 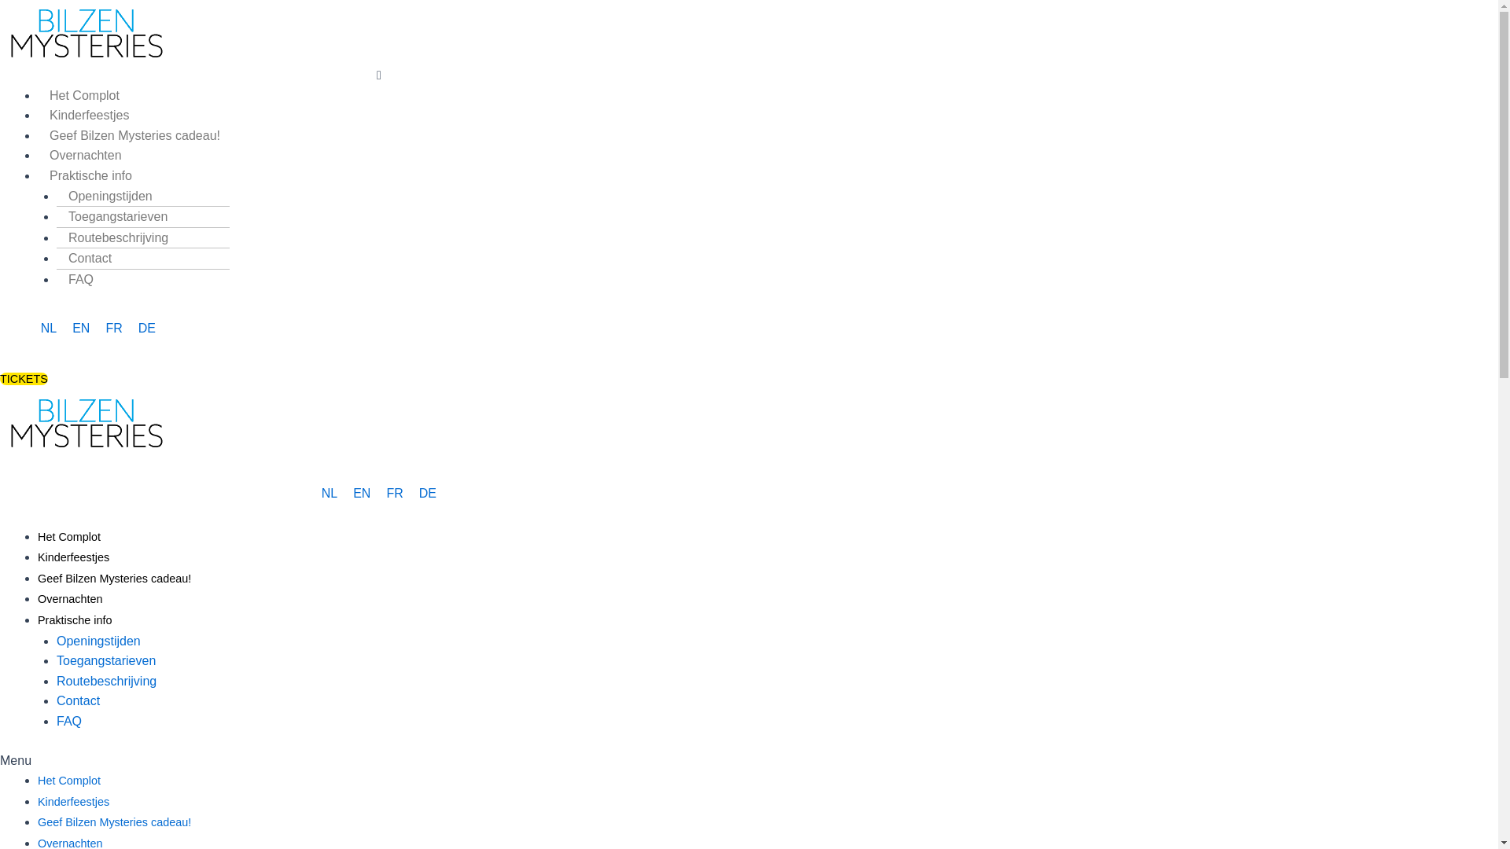 I want to click on Geef Bilzen Mysteries cadeau!, so click(x=115, y=822).